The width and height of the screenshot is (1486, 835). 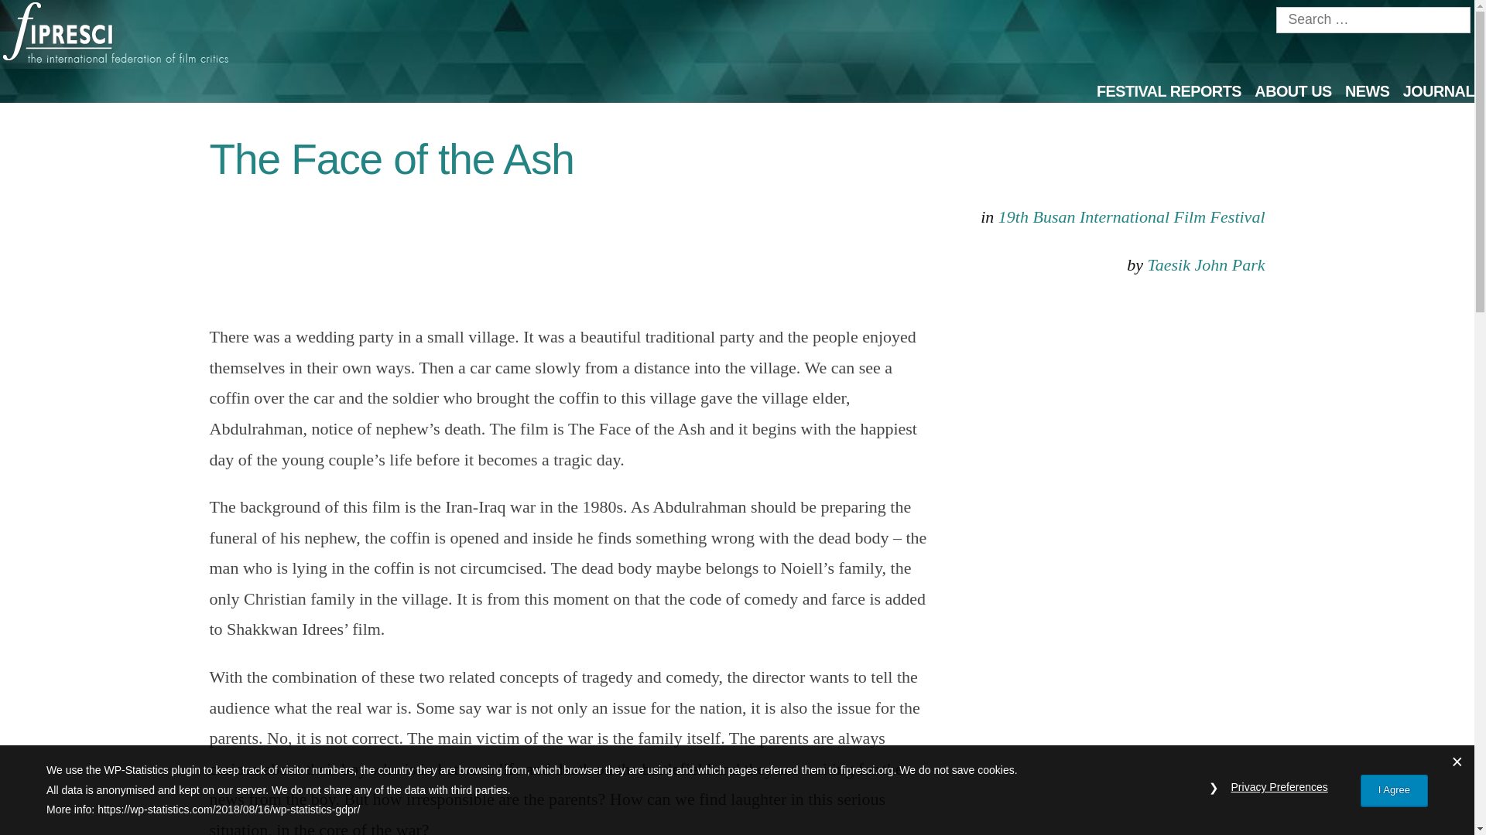 What do you see at coordinates (42, 14) in the screenshot?
I see `Search` at bounding box center [42, 14].